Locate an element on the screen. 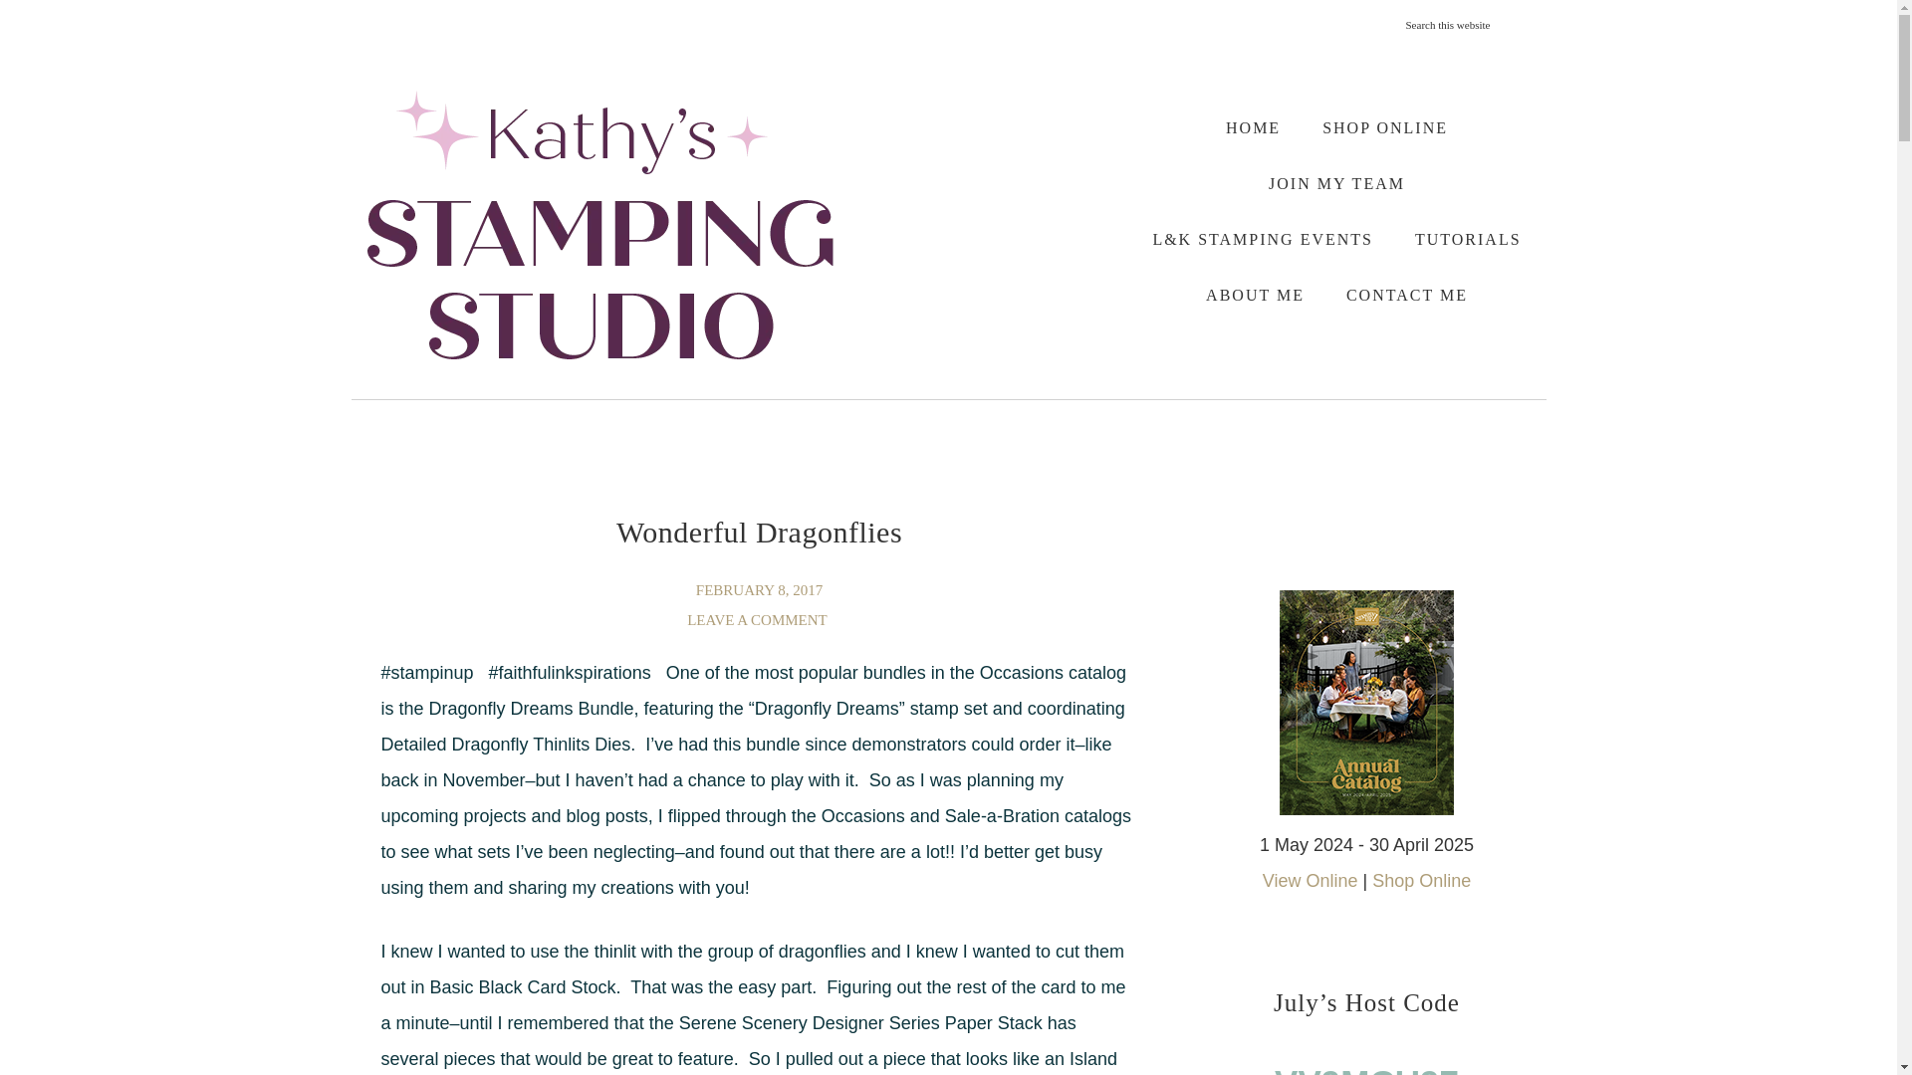 Image resolution: width=1912 pixels, height=1075 pixels. CONTACT ME is located at coordinates (1406, 295).